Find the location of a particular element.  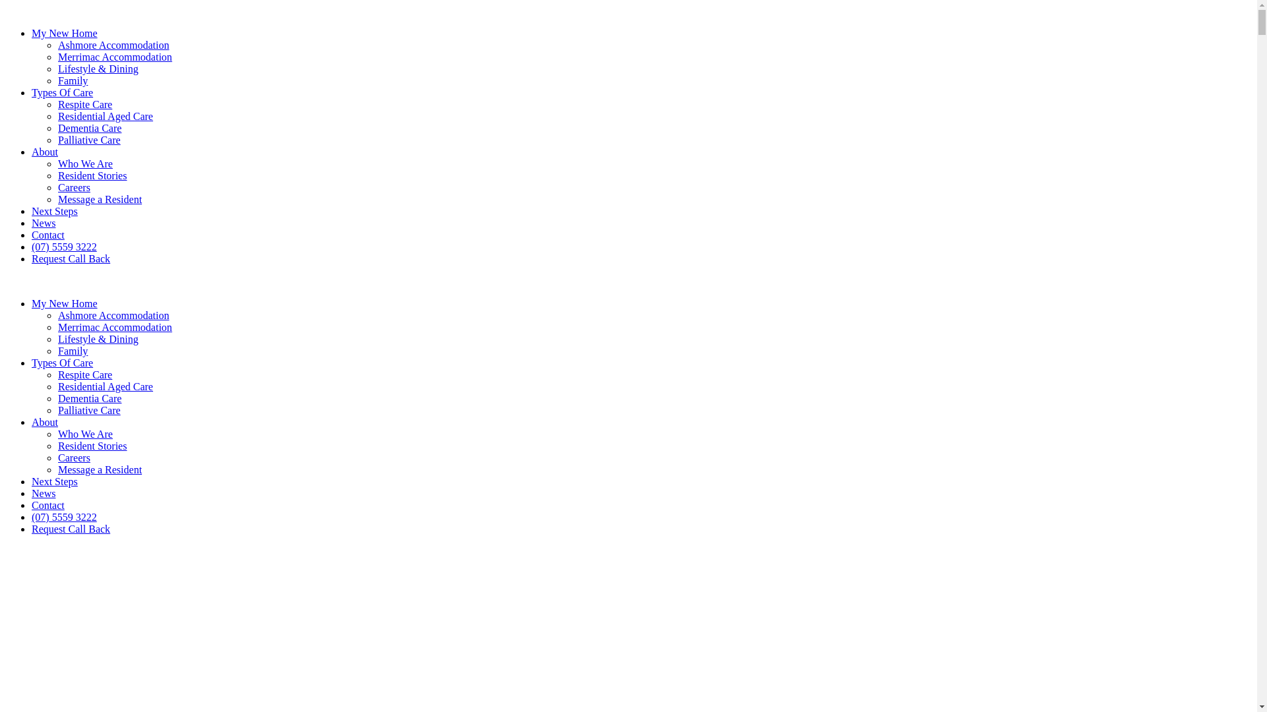

Next Steps is located at coordinates (55, 481).